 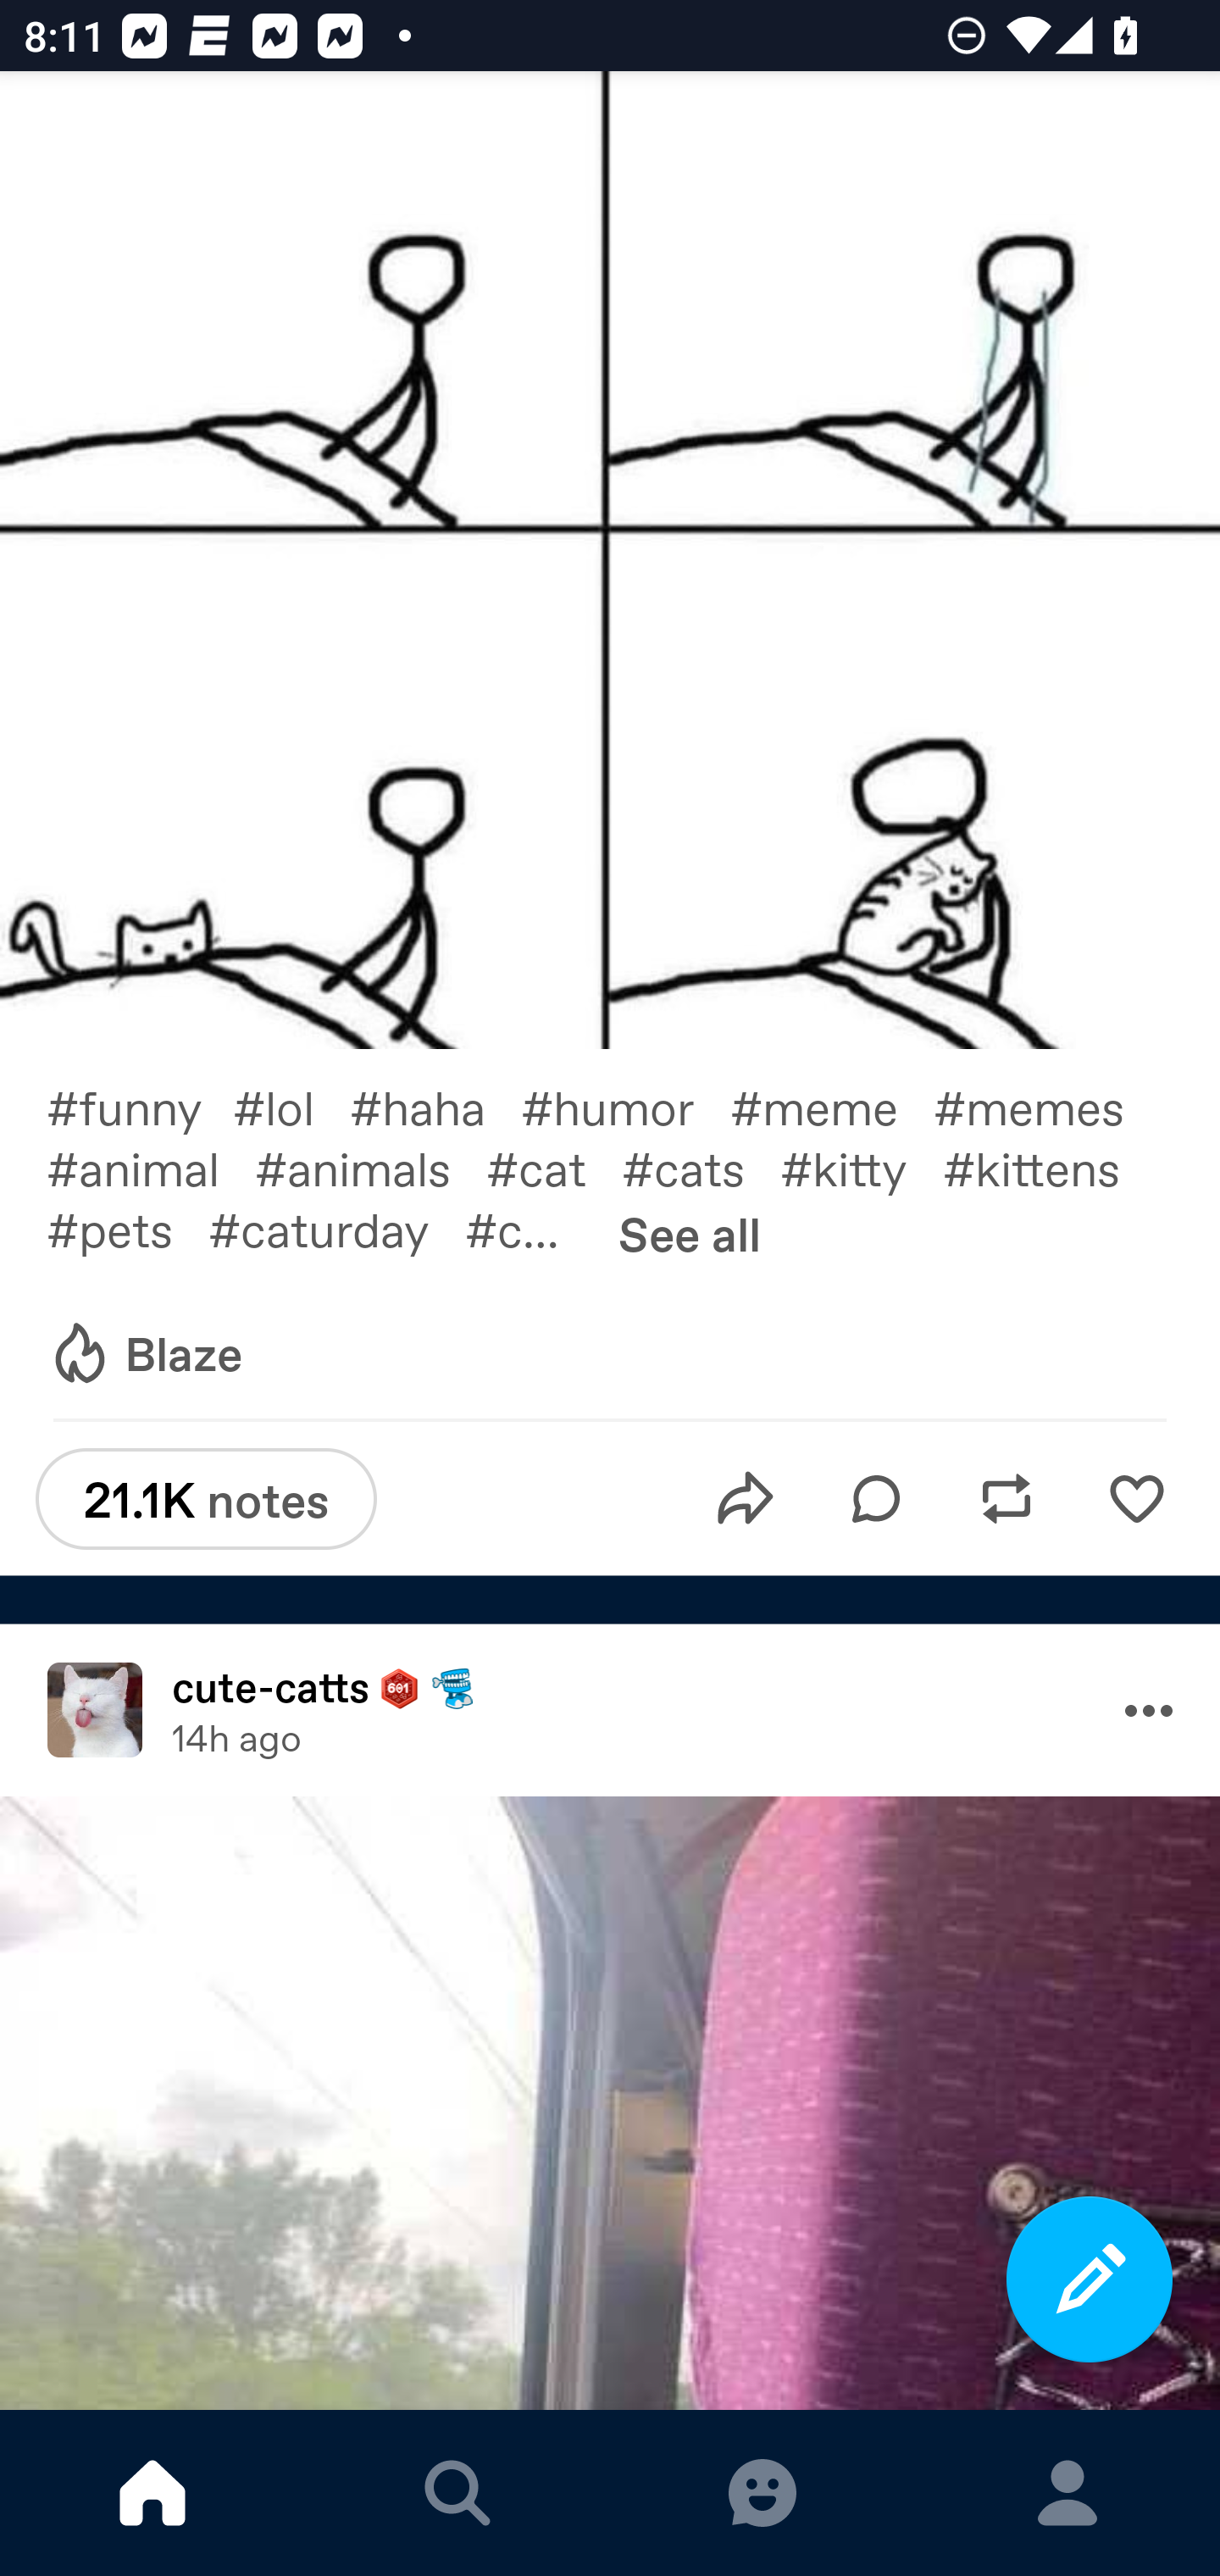 What do you see at coordinates (876, 1499) in the screenshot?
I see `Reply` at bounding box center [876, 1499].